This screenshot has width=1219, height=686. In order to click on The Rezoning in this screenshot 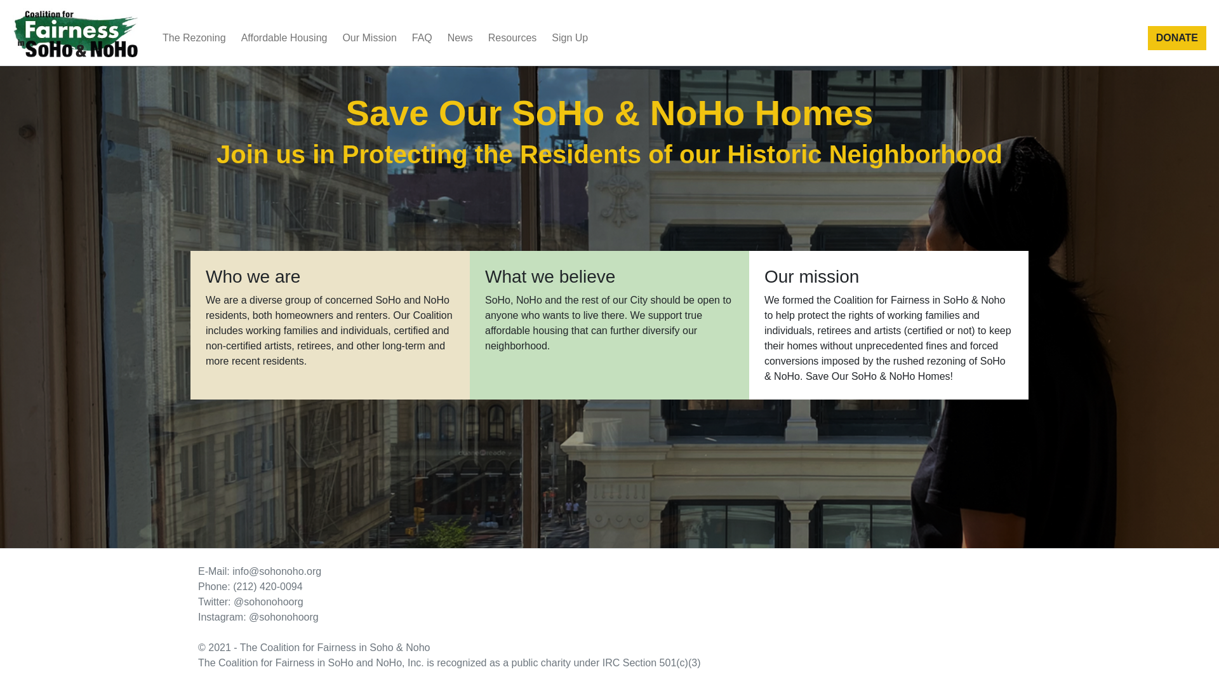, I will do `click(194, 37)`.